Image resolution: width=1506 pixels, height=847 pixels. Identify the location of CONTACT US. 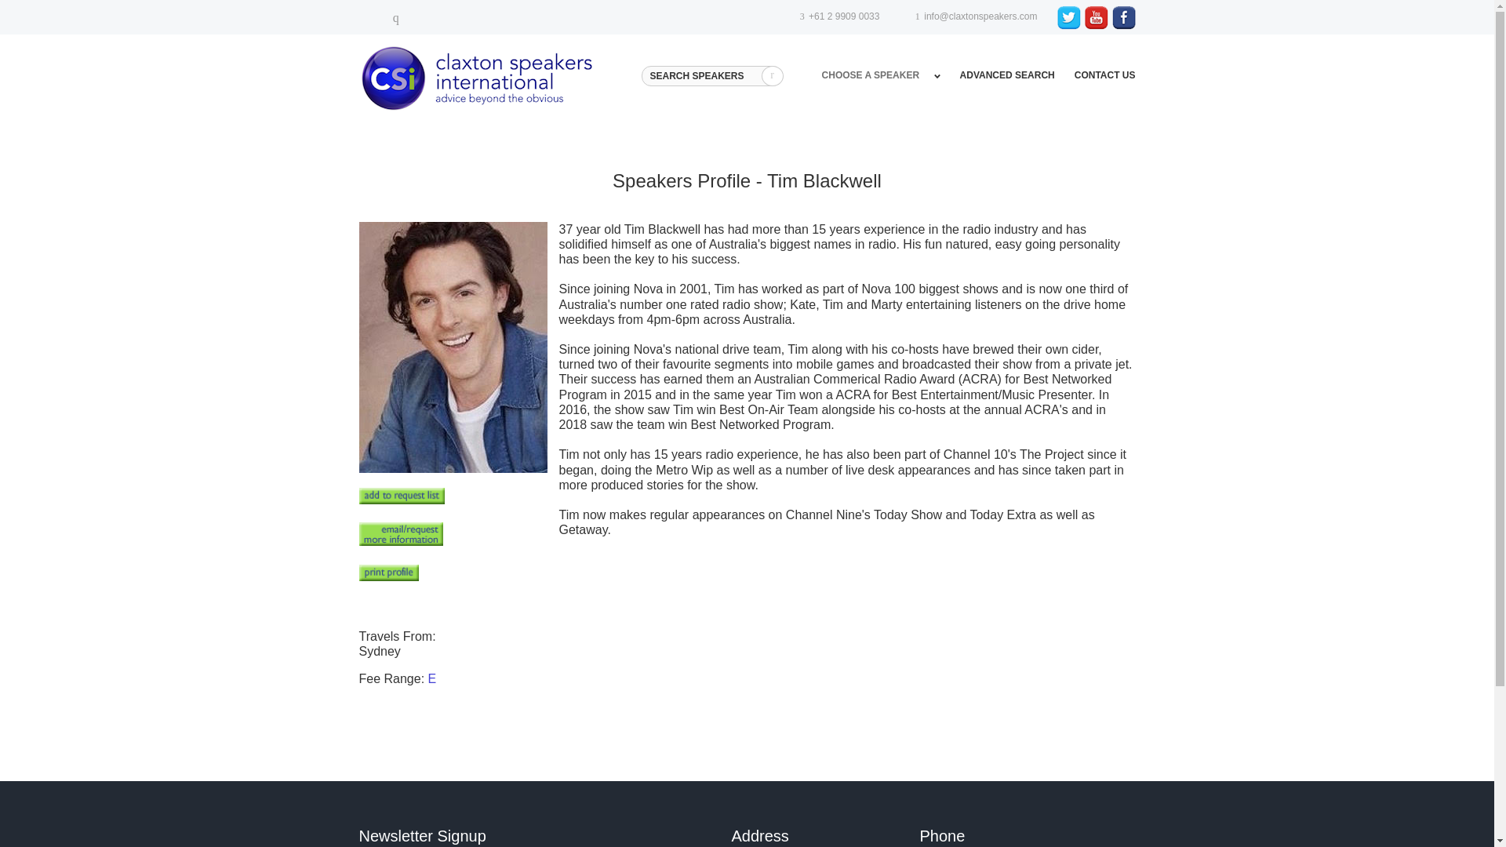
(1104, 75).